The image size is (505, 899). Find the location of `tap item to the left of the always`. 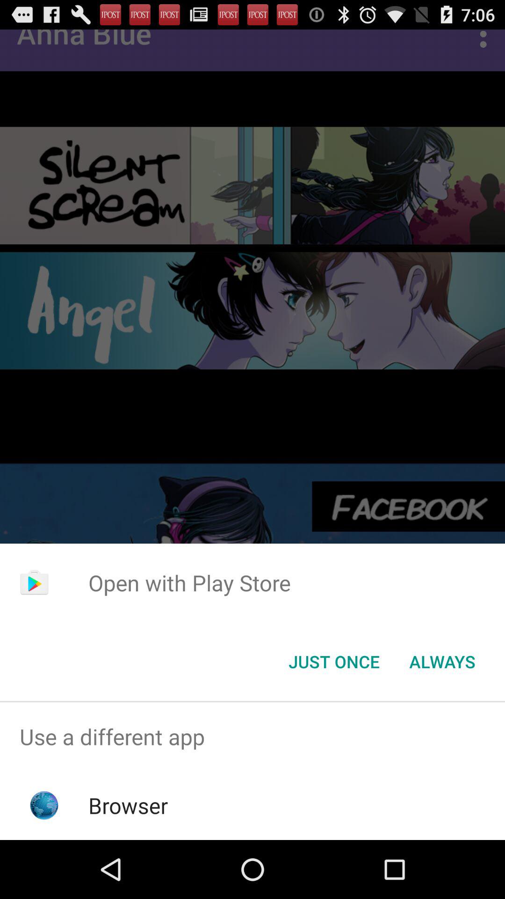

tap item to the left of the always is located at coordinates (334, 662).